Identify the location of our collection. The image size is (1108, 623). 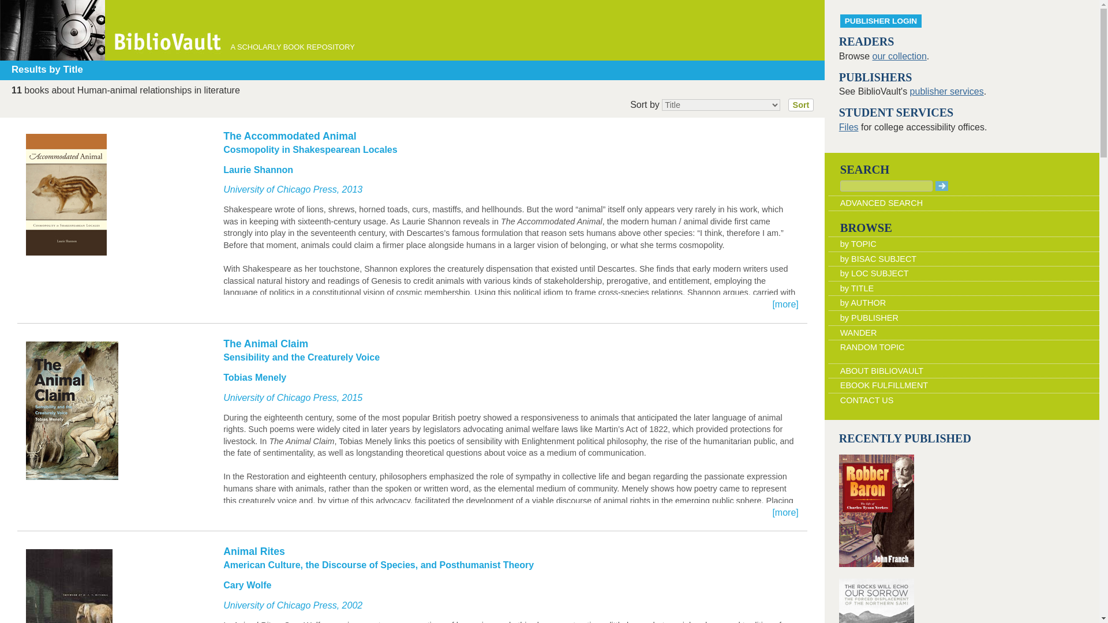
(899, 55).